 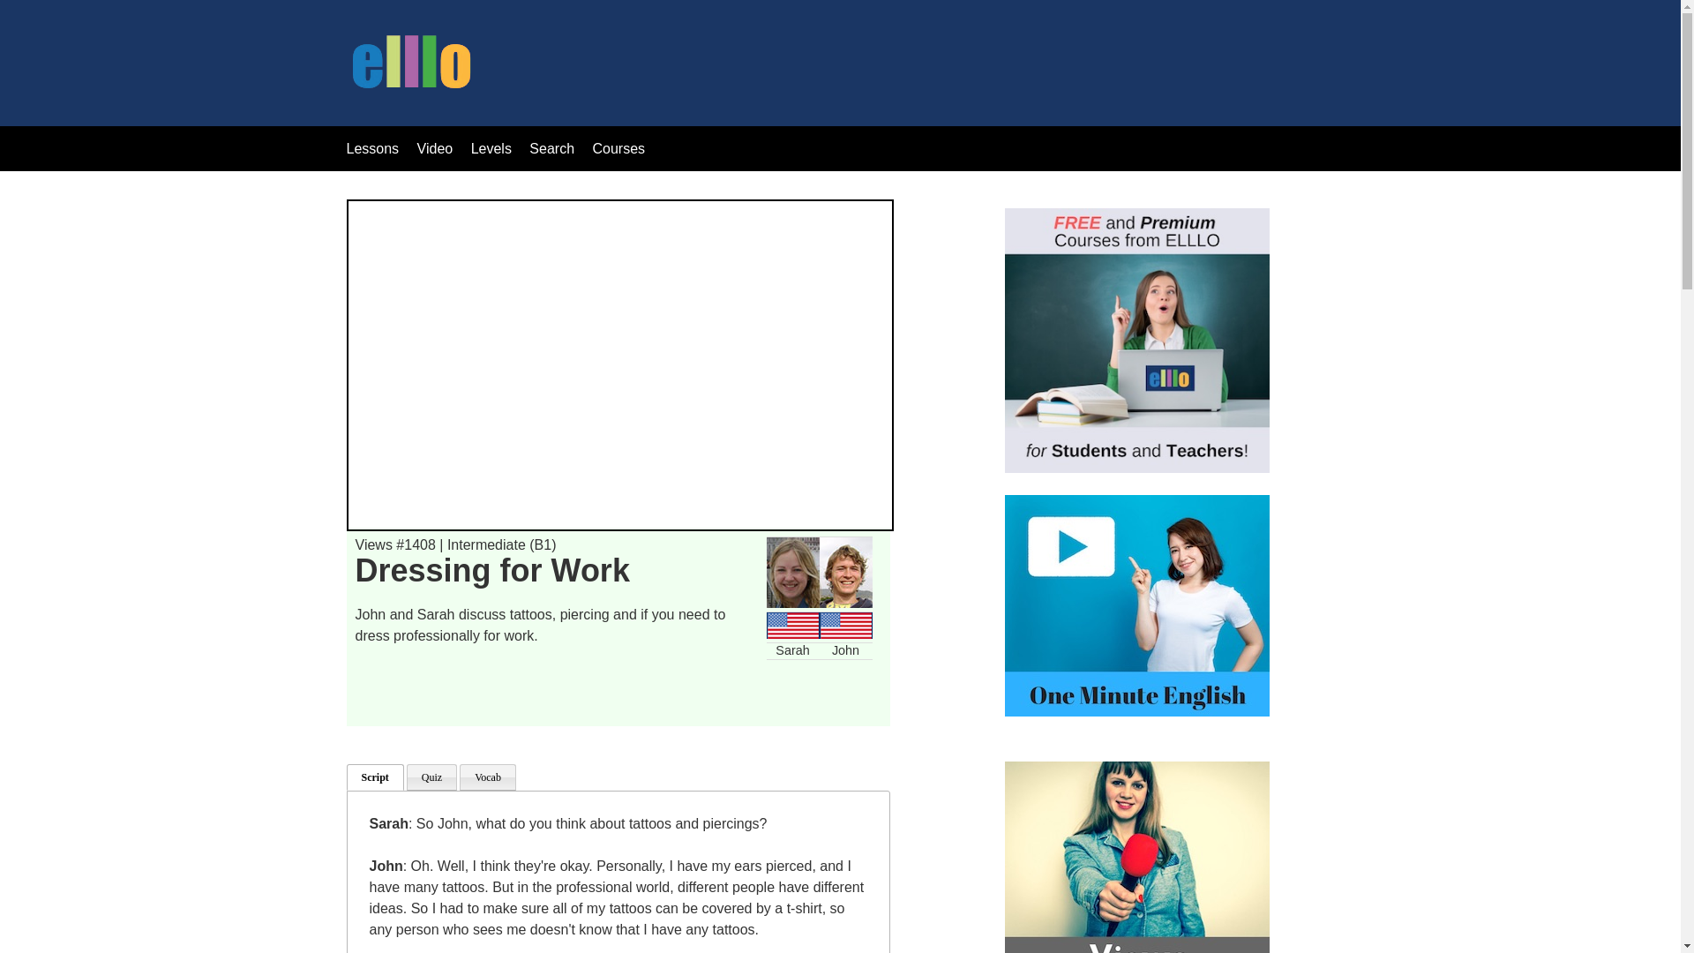 I want to click on Script, so click(x=374, y=777).